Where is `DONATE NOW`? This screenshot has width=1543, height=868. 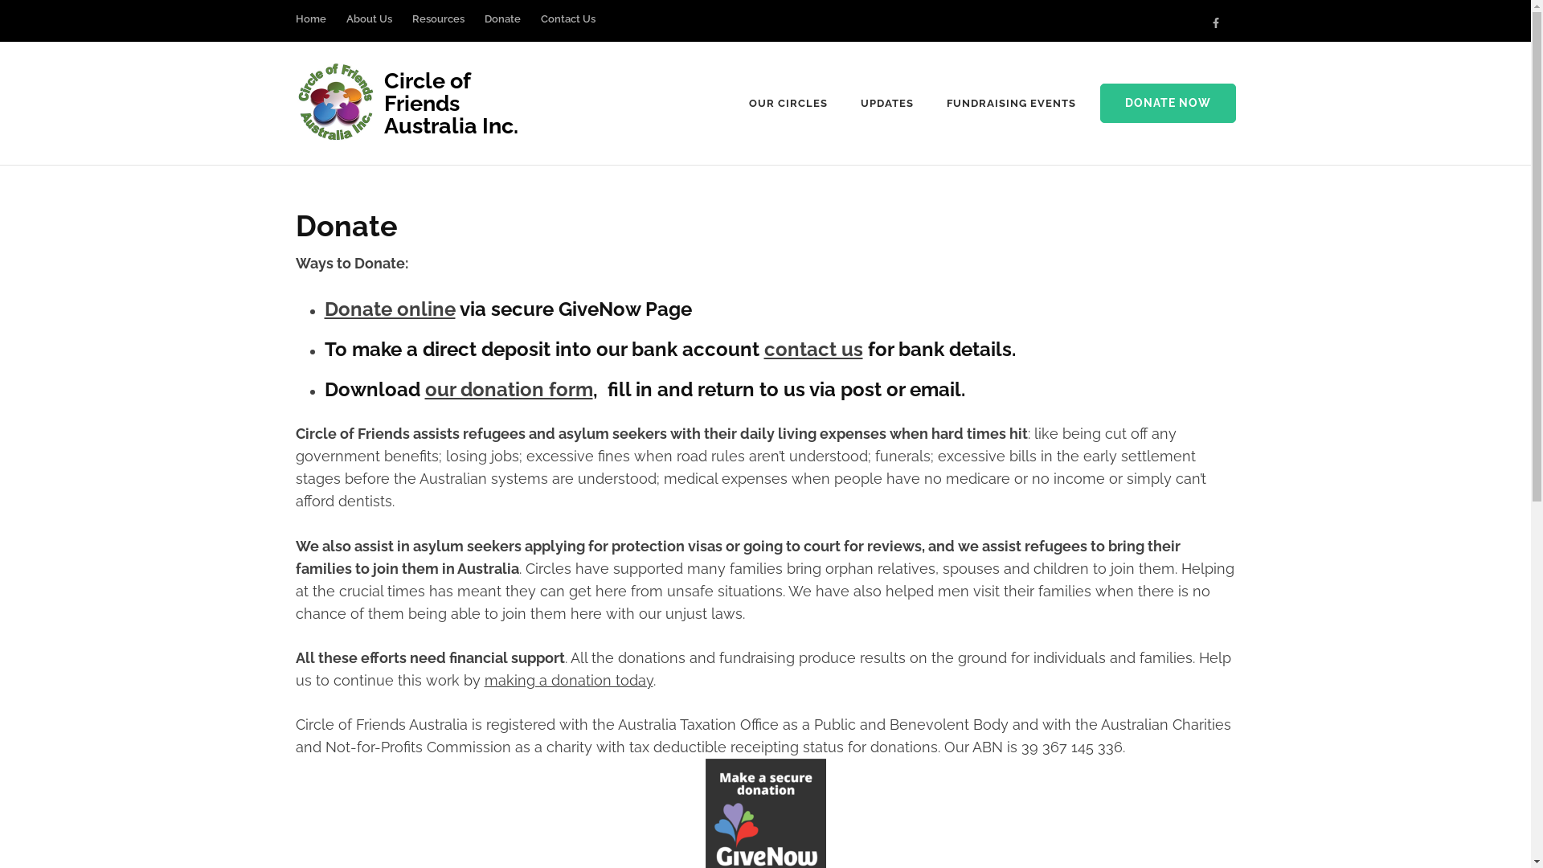 DONATE NOW is located at coordinates (1167, 104).